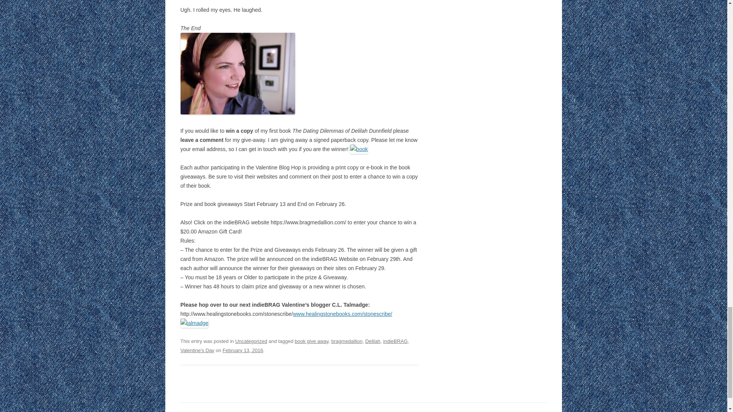  What do you see at coordinates (243, 350) in the screenshot?
I see `12:01 am` at bounding box center [243, 350].